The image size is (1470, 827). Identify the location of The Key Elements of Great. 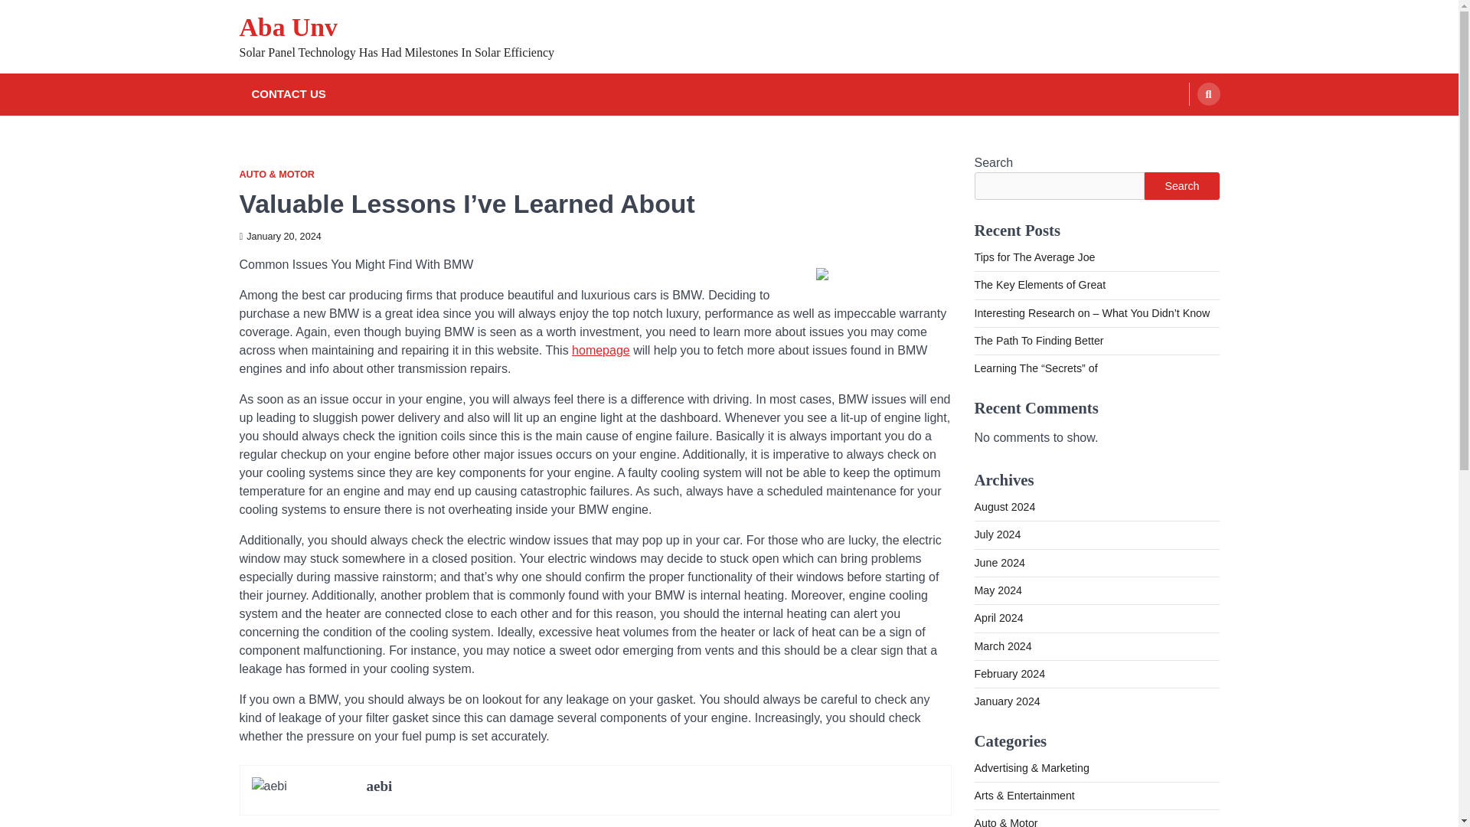
(1039, 285).